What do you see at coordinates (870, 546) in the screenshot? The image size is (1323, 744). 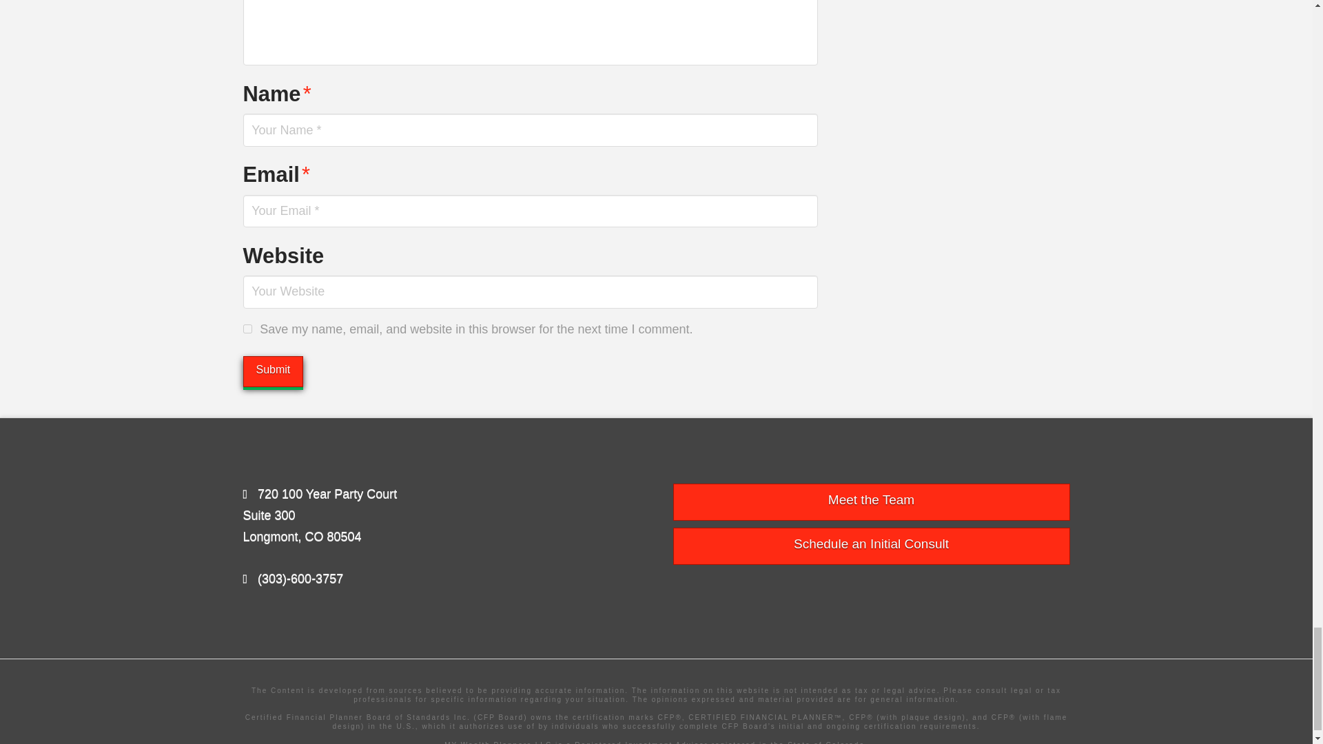 I see `Schedule` at bounding box center [870, 546].